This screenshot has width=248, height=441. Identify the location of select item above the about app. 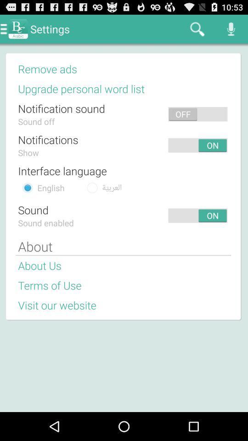
(120, 215).